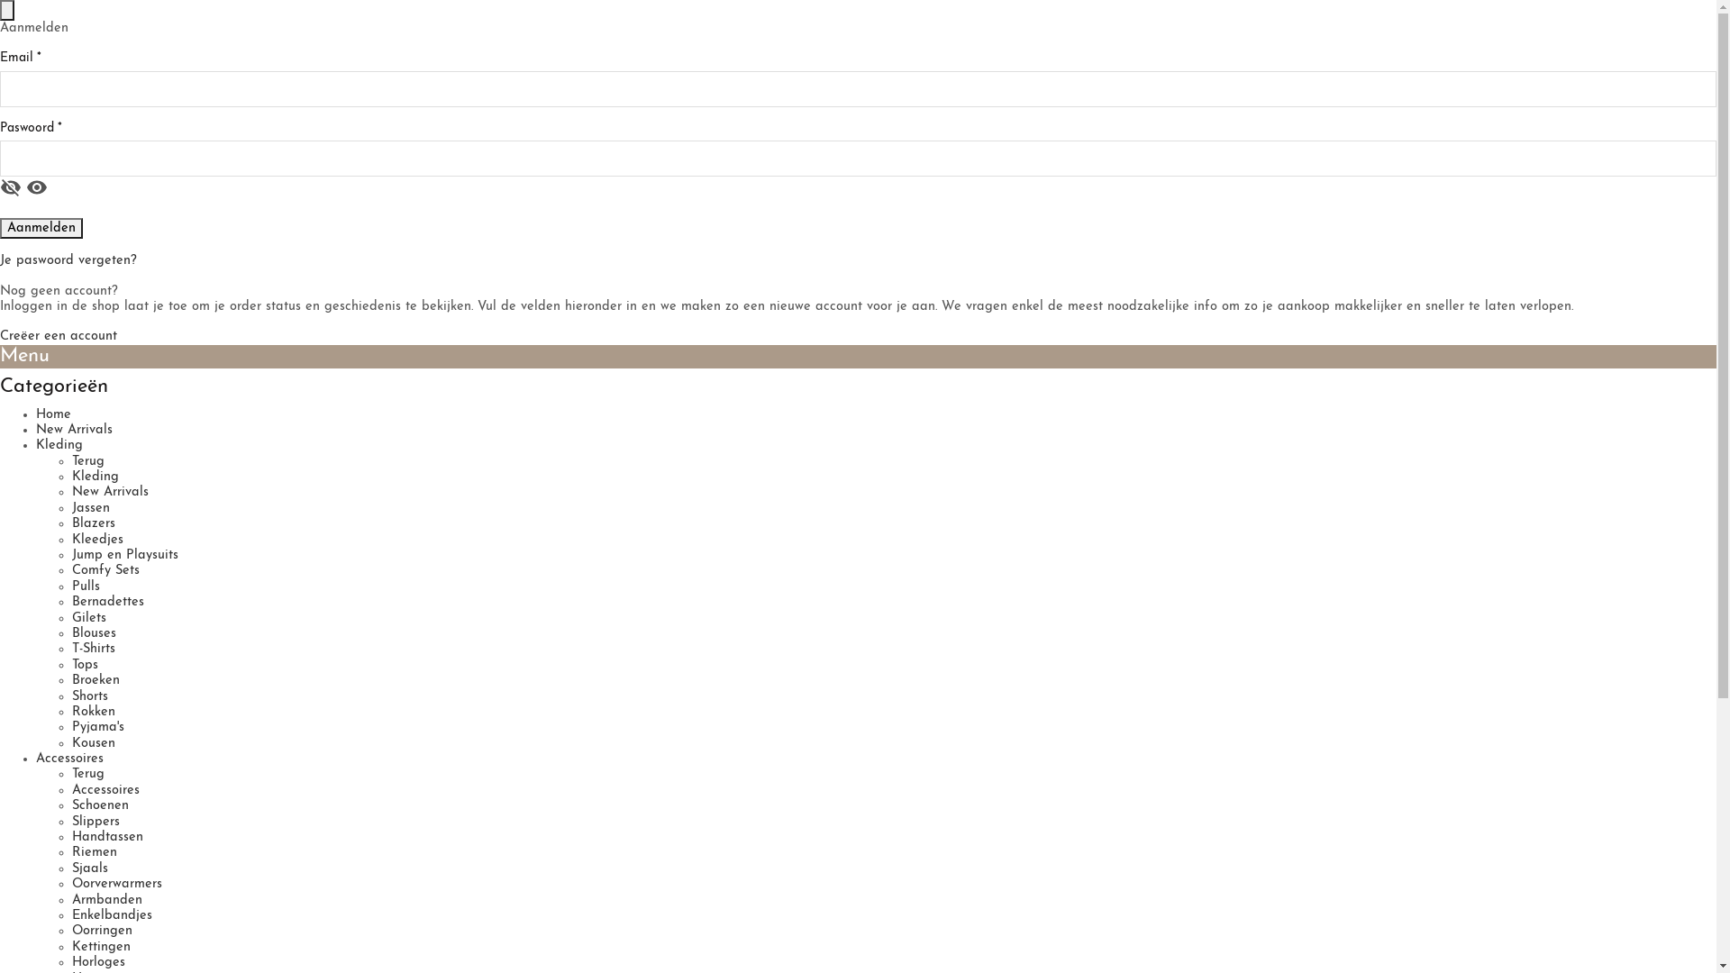 The width and height of the screenshot is (1730, 973). Describe the element at coordinates (70, 759) in the screenshot. I see `Accessoires` at that location.